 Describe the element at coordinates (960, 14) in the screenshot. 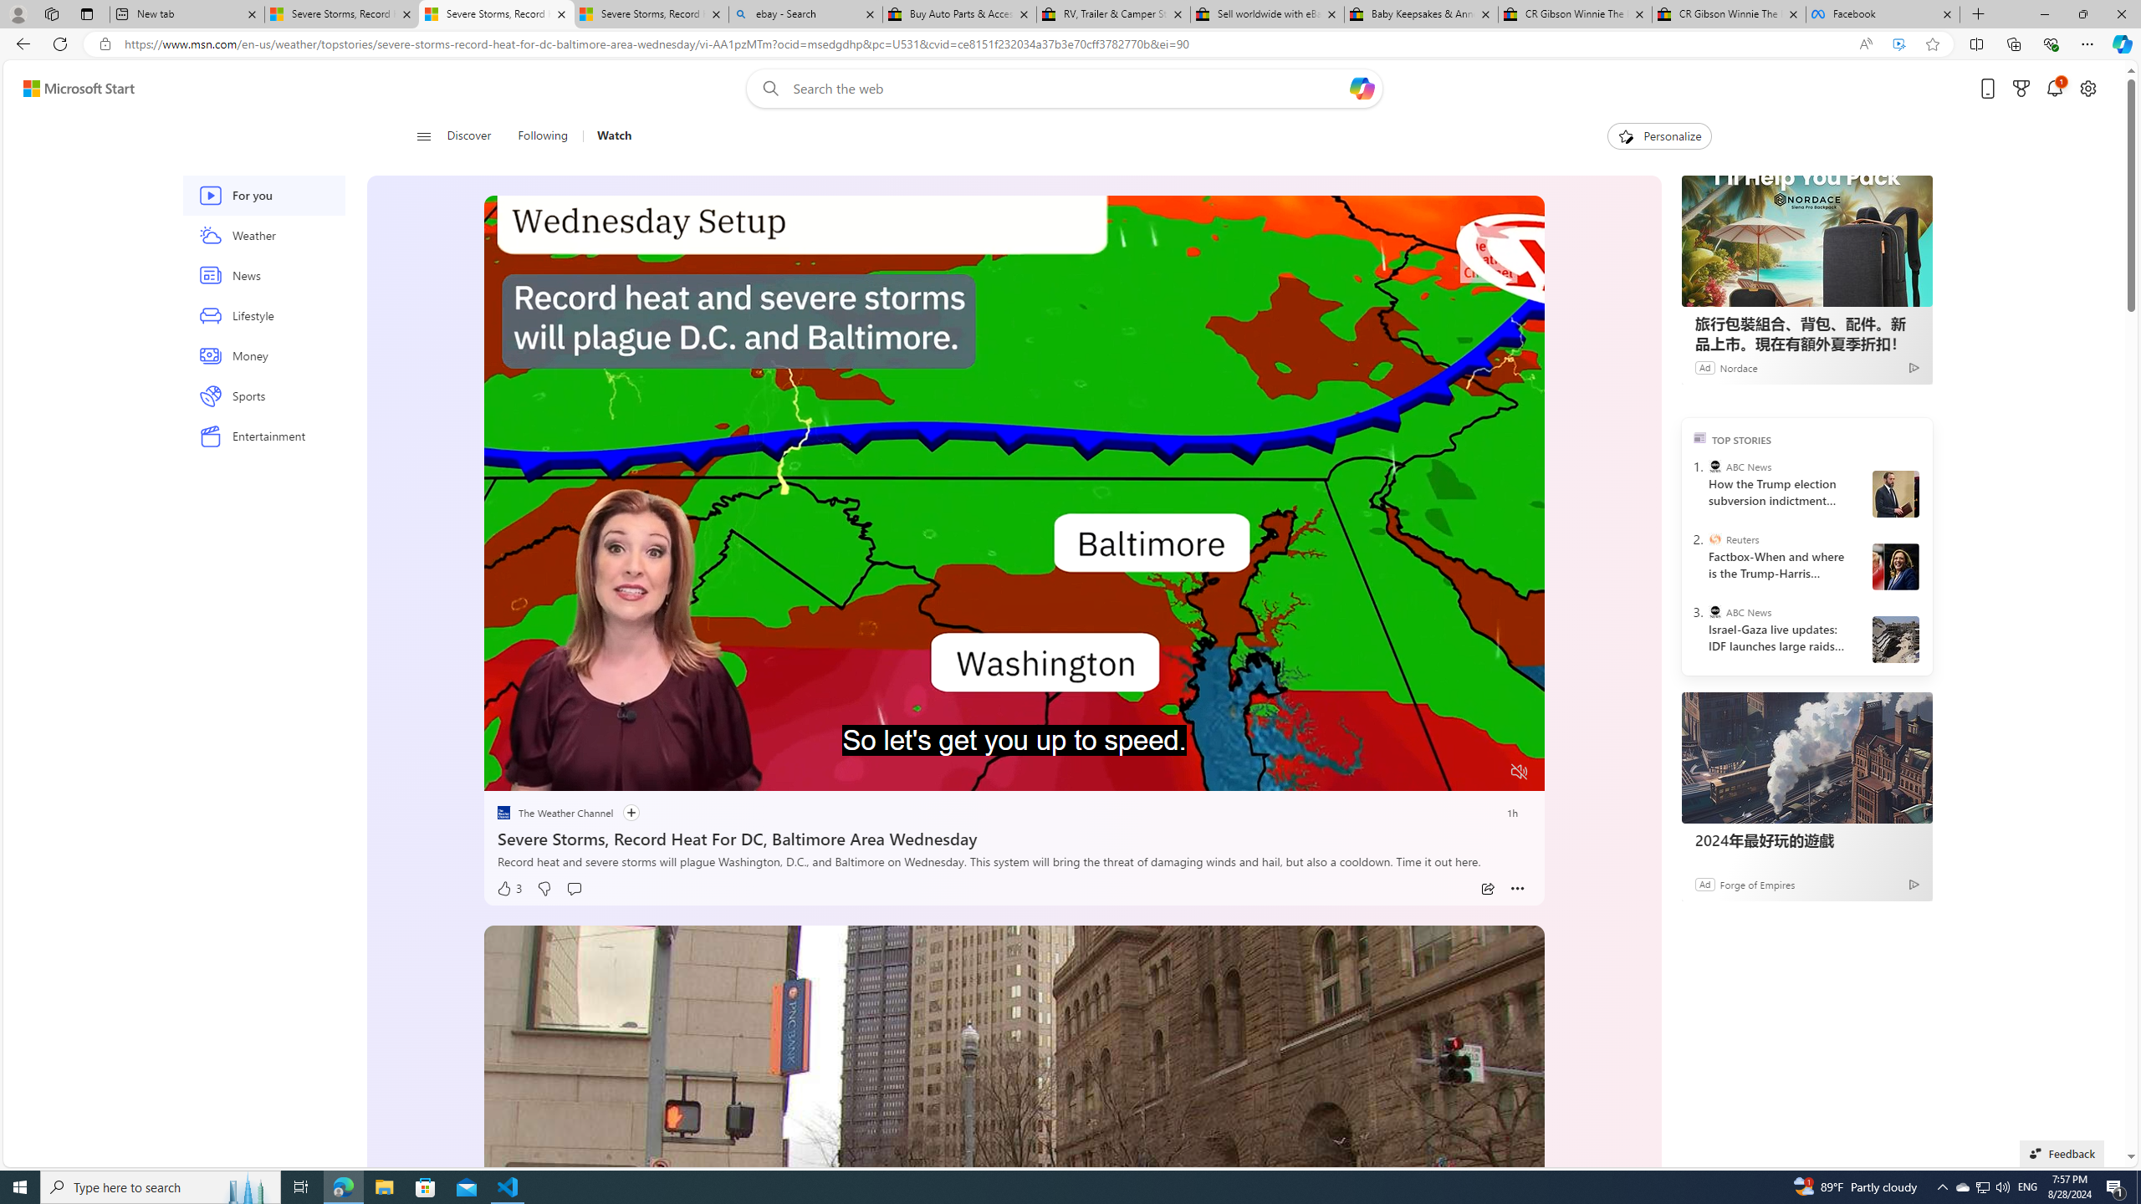

I see `Buy Auto Parts & Accessories | eBay` at that location.